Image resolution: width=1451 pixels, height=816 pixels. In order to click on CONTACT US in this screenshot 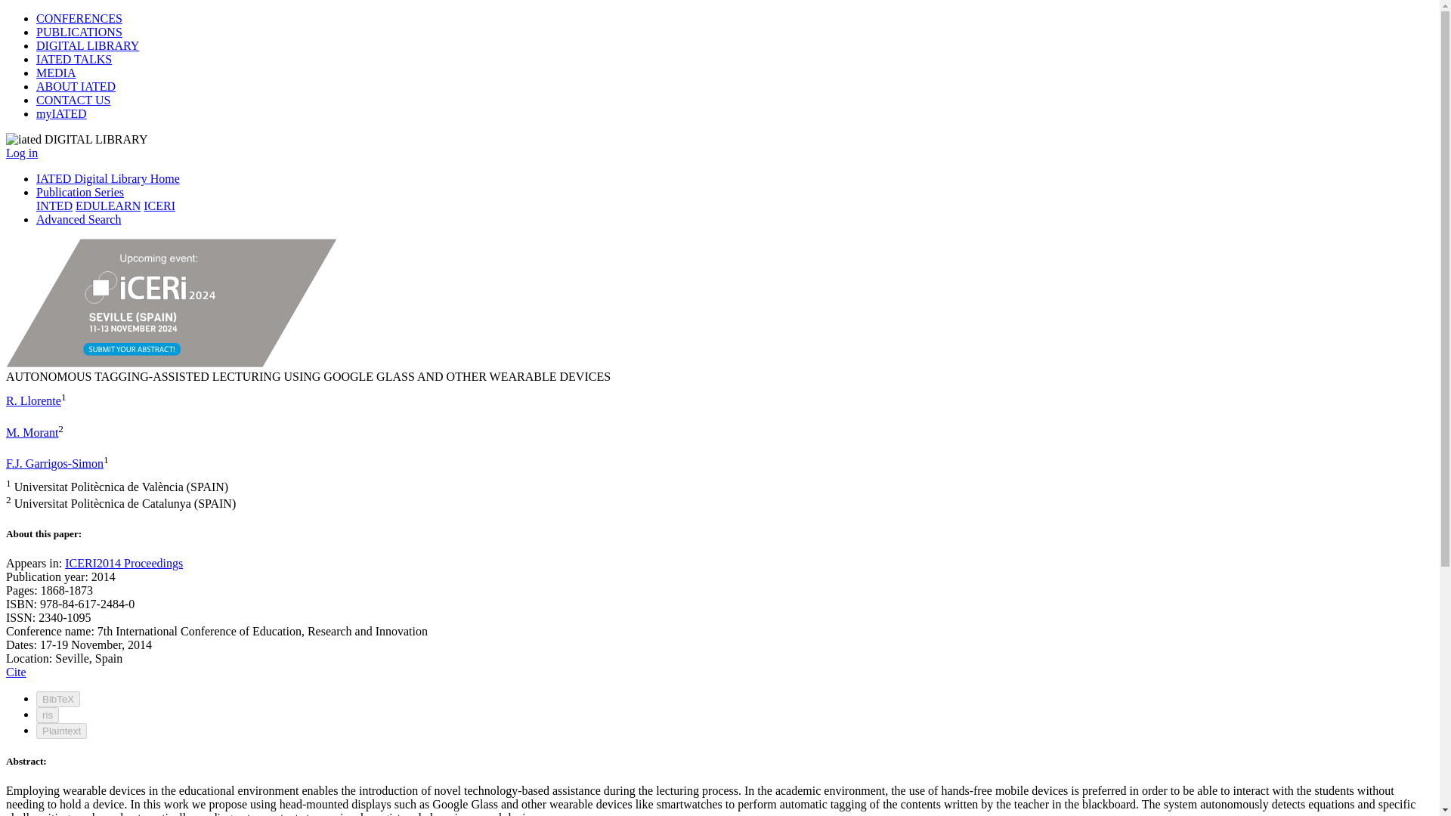, I will do `click(73, 100)`.